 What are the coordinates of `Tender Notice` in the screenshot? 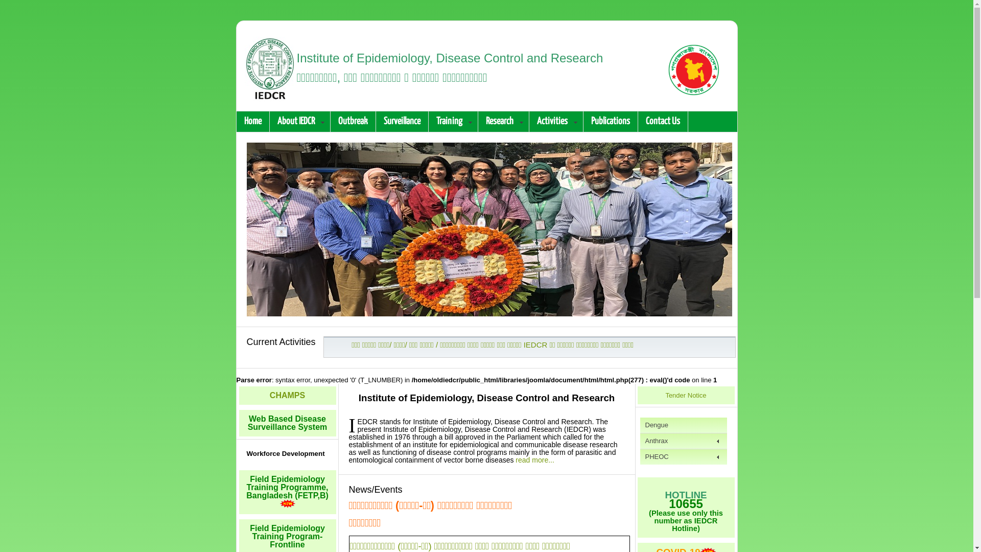 It's located at (686, 396).